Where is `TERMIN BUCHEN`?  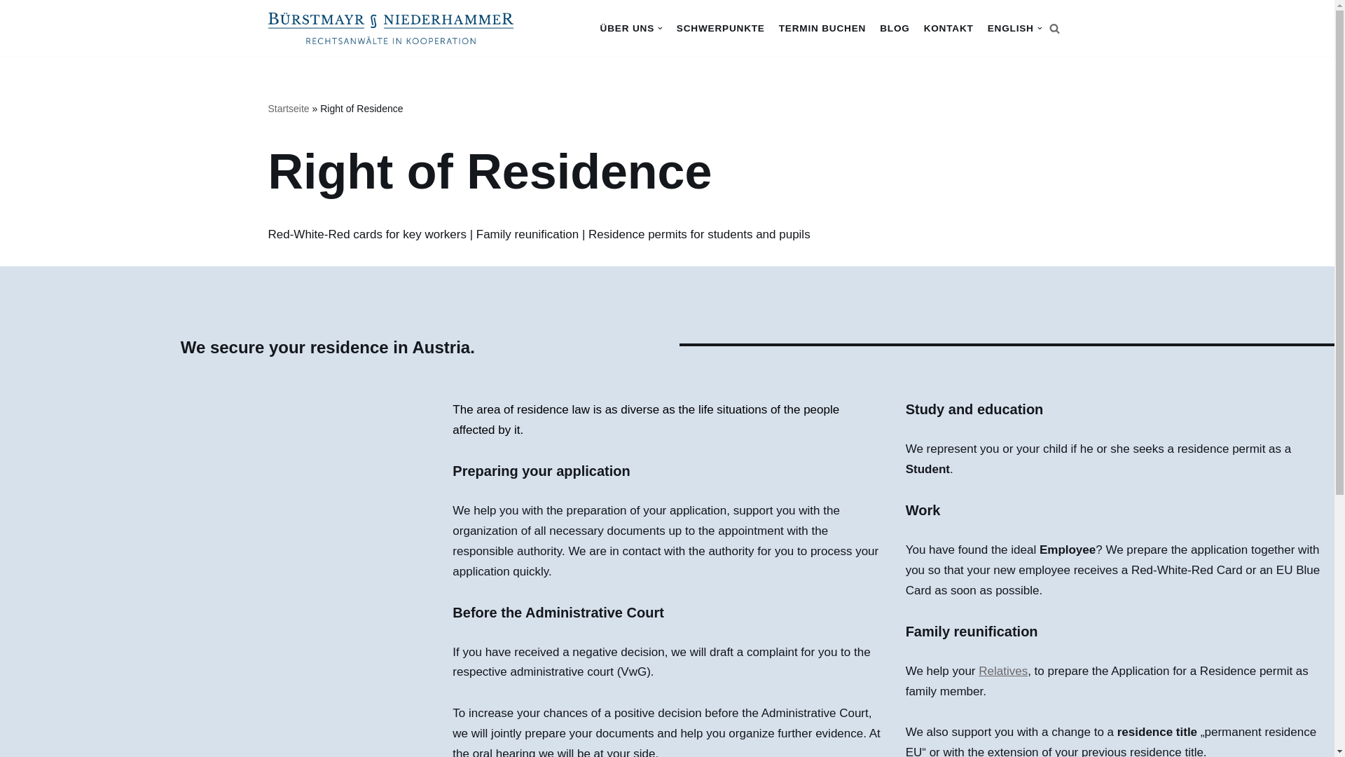
TERMIN BUCHEN is located at coordinates (822, 28).